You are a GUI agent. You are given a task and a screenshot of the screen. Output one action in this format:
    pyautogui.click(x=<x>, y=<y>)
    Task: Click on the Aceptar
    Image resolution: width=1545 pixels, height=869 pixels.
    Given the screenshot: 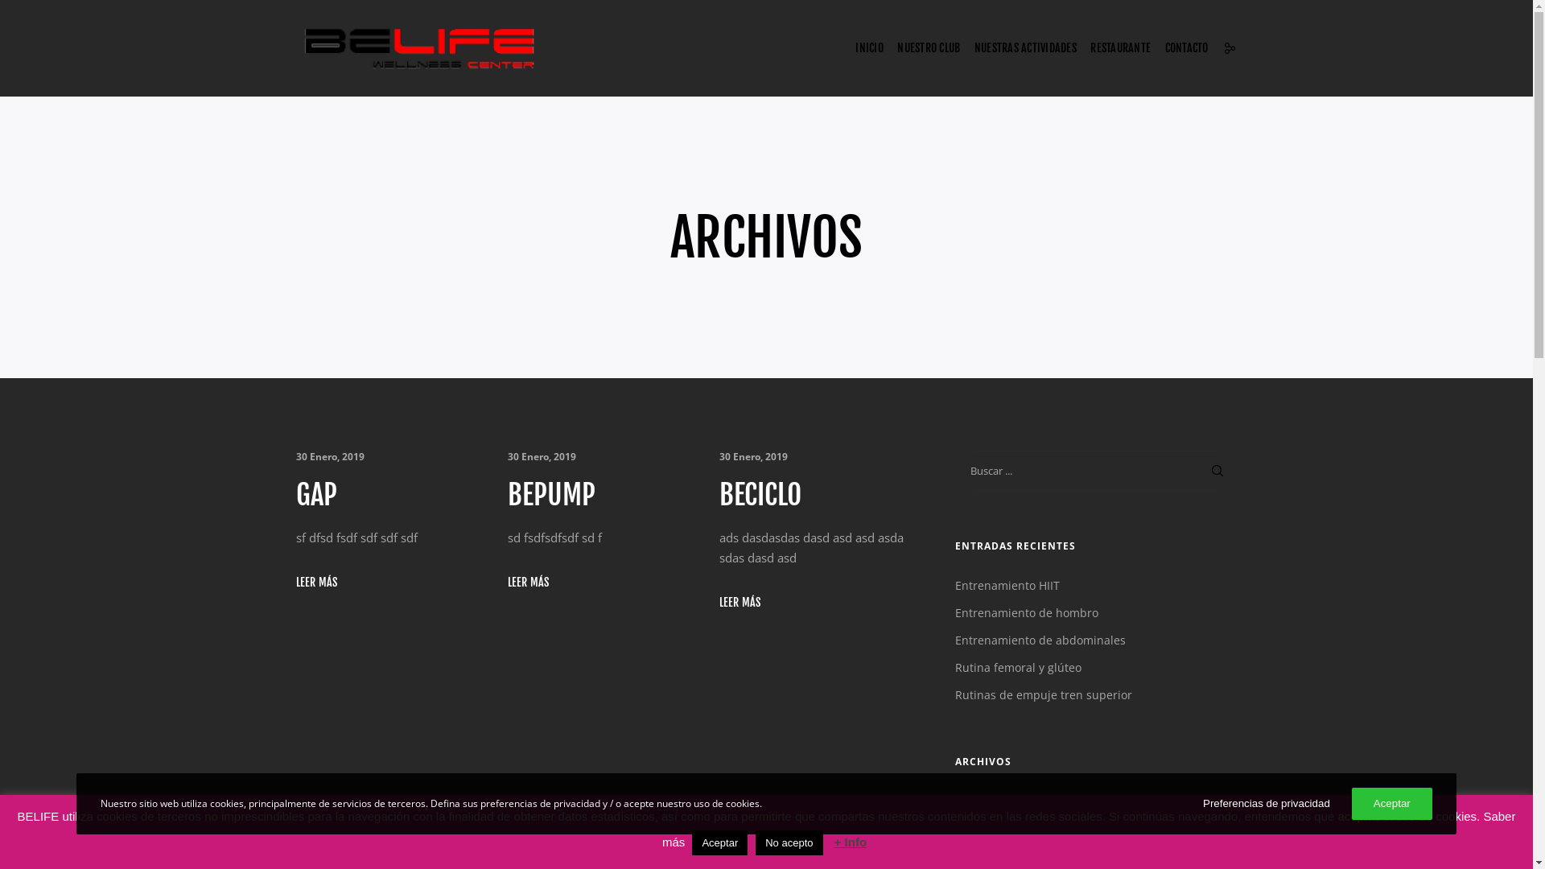 What is the action you would take?
    pyautogui.click(x=719, y=843)
    